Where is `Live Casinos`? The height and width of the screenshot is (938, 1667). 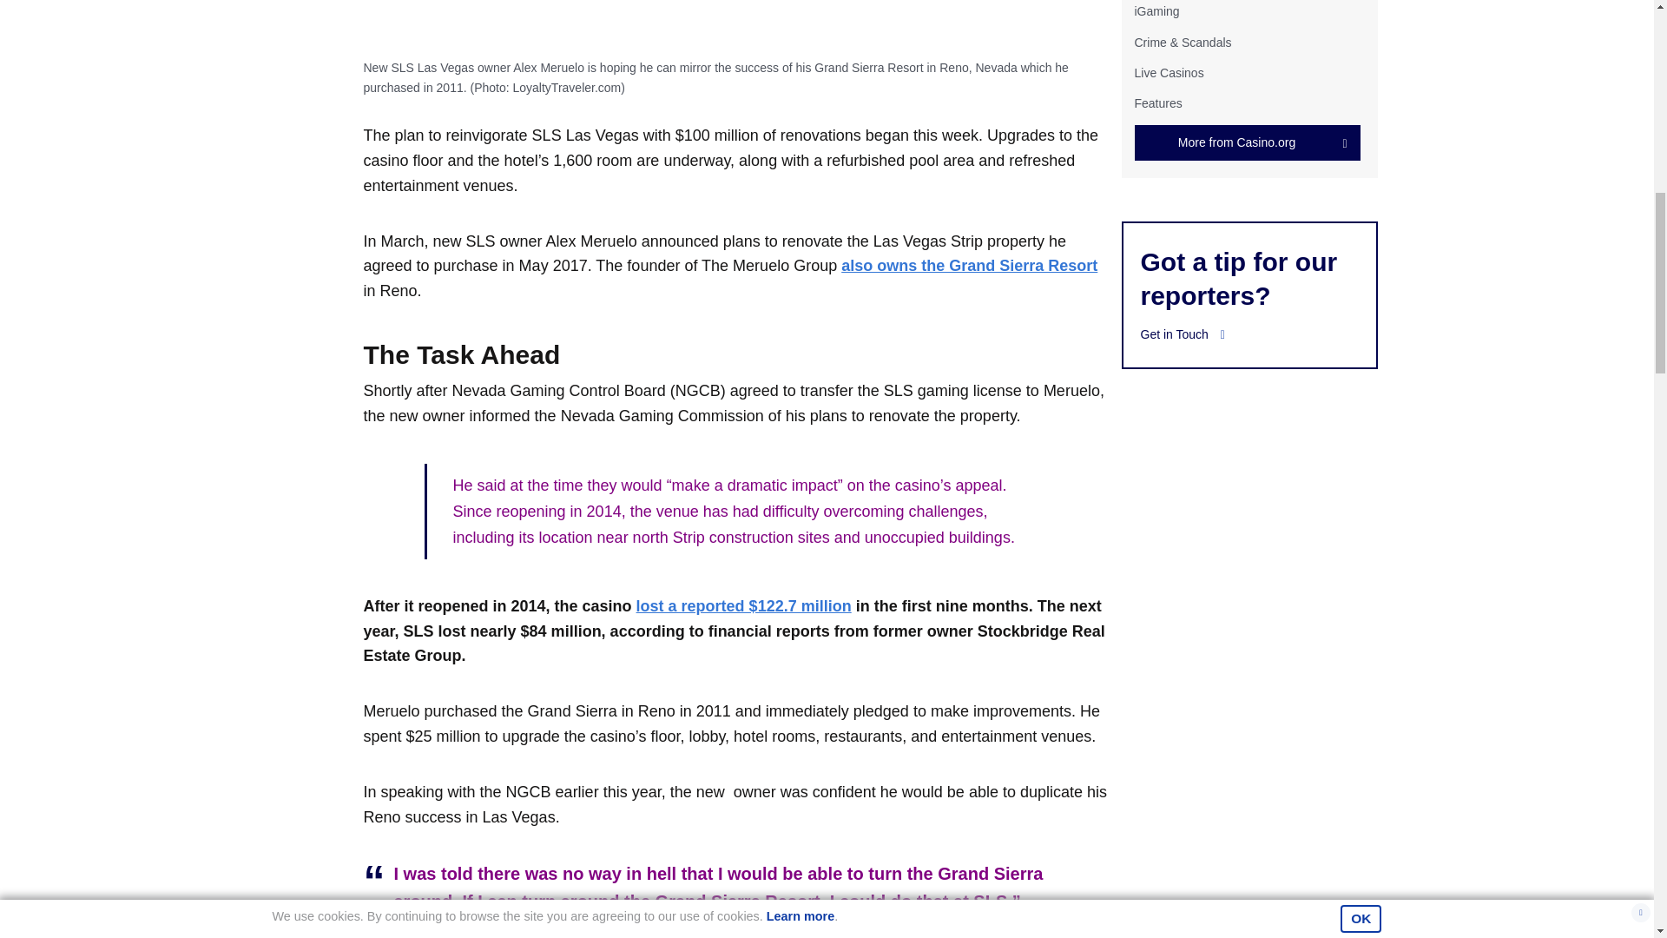
Live Casinos is located at coordinates (1169, 72).